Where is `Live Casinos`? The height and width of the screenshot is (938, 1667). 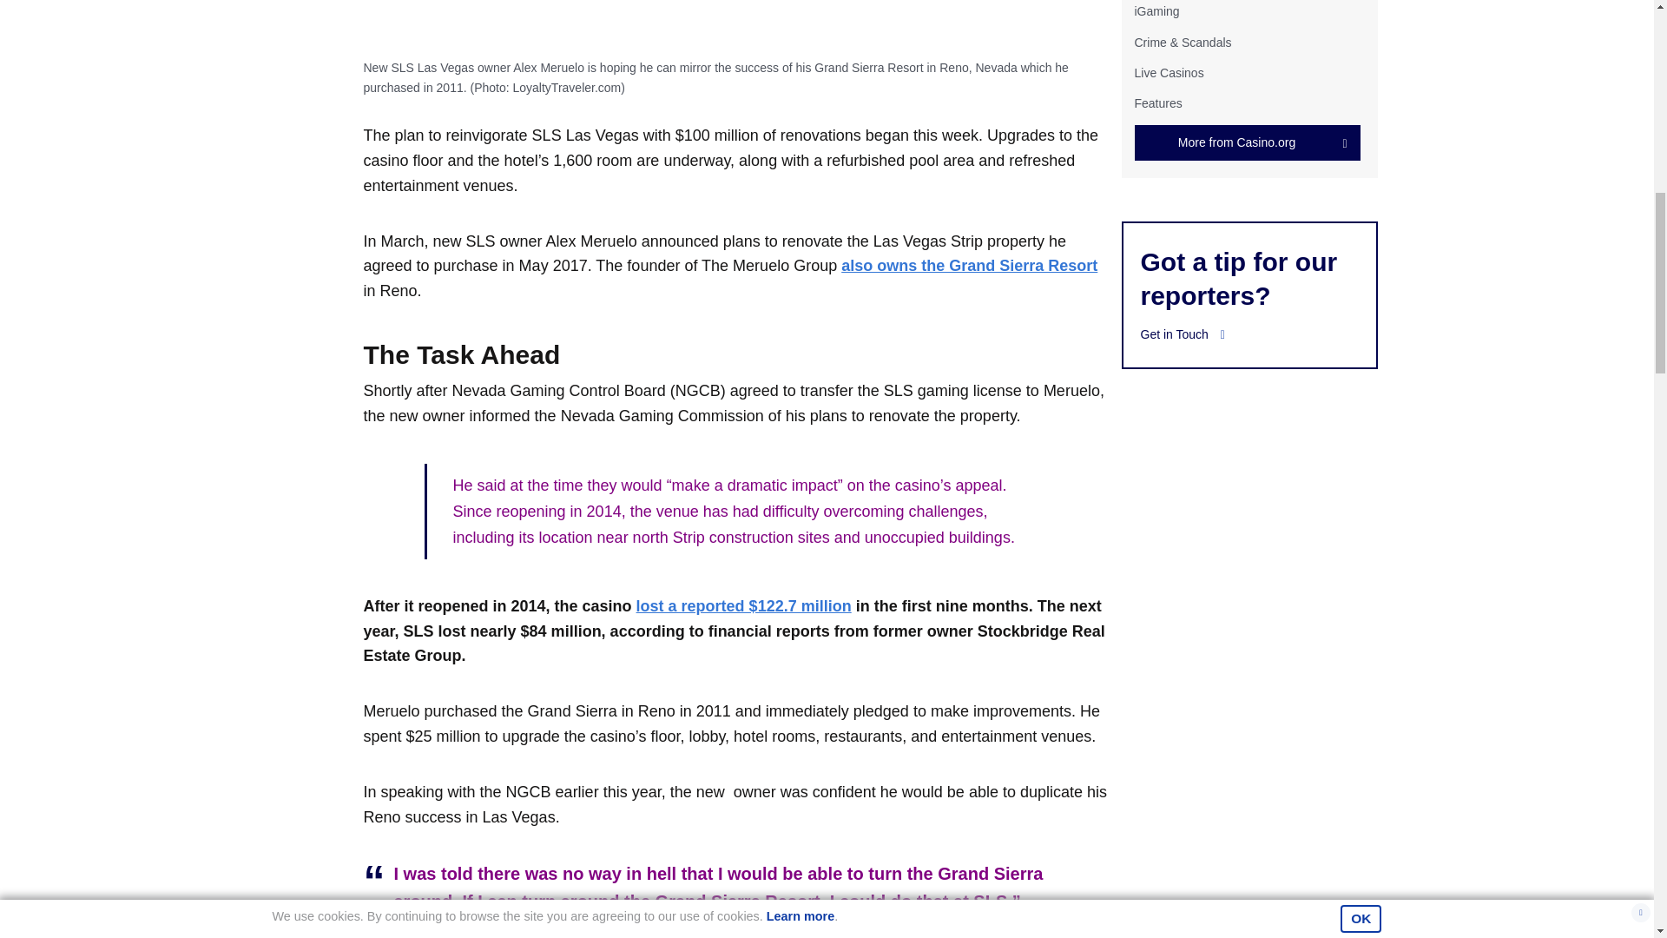
Live Casinos is located at coordinates (1169, 72).